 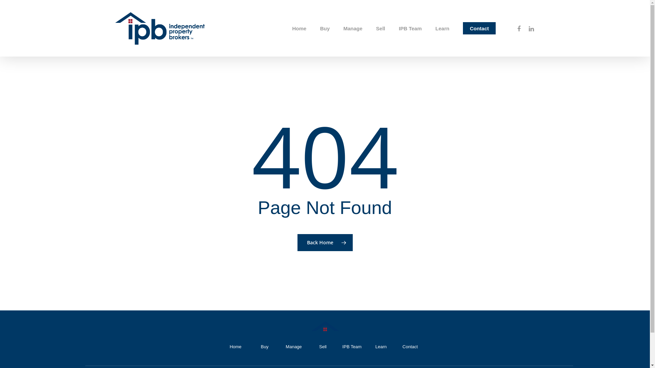 I want to click on linkedin, so click(x=531, y=28).